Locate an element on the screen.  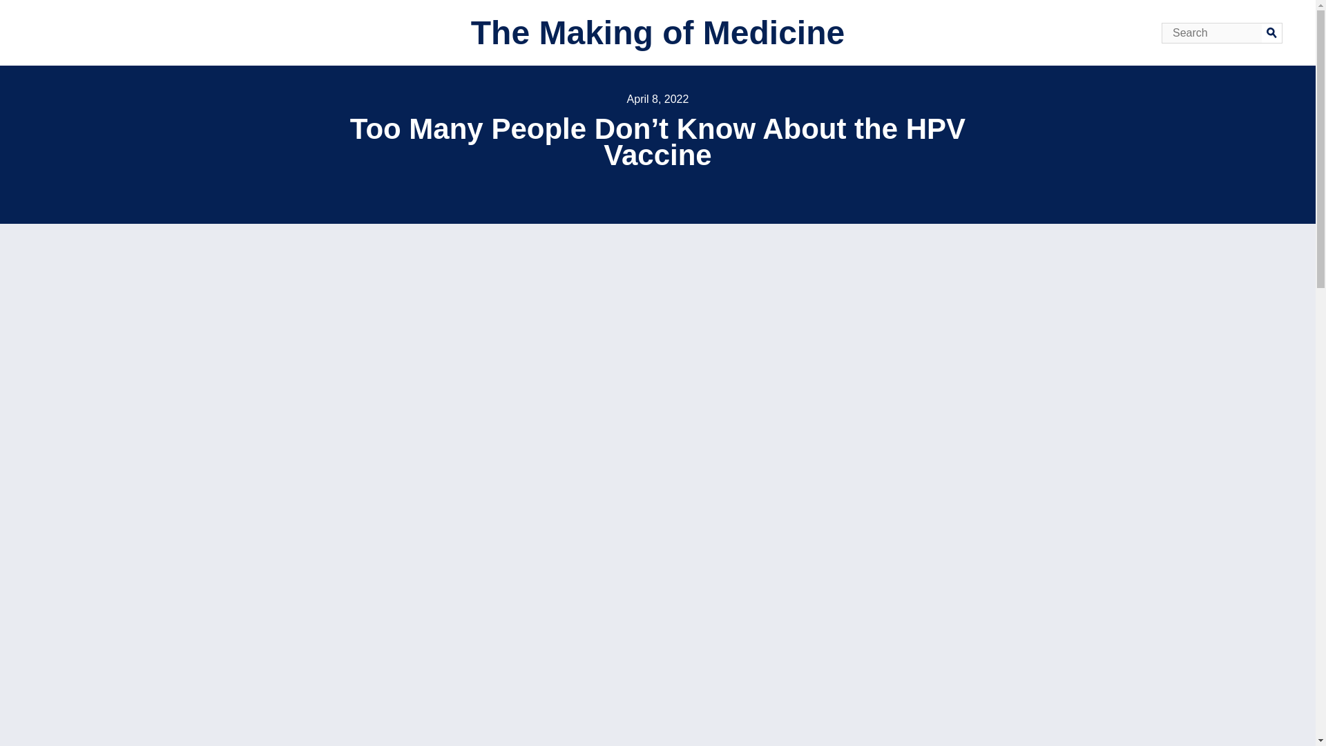
Search Submit is located at coordinates (1272, 32).